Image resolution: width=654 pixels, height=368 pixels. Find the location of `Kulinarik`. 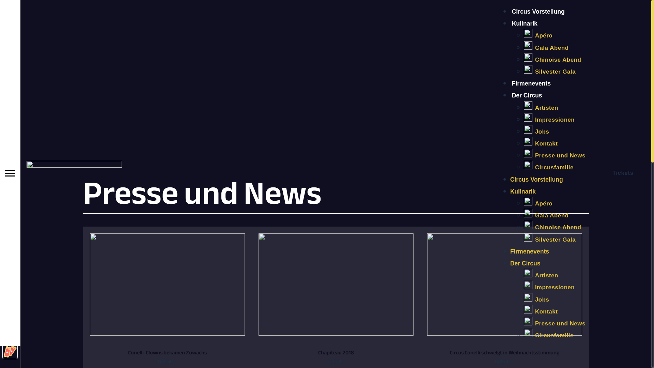

Kulinarik is located at coordinates (525, 24).